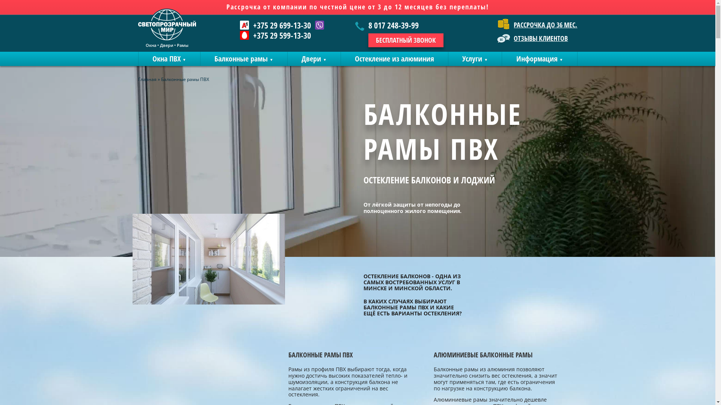  I want to click on +375 29 699-13-30, so click(282, 25).